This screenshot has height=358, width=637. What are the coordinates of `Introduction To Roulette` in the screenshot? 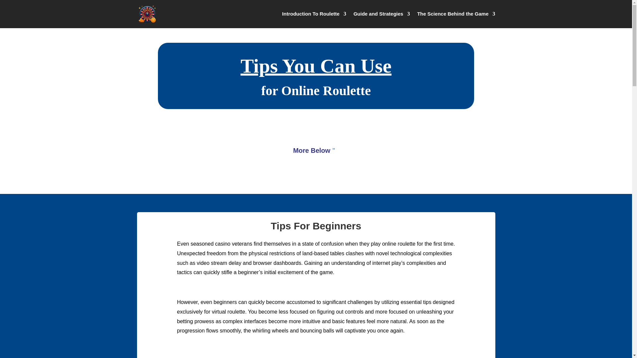 It's located at (314, 15).